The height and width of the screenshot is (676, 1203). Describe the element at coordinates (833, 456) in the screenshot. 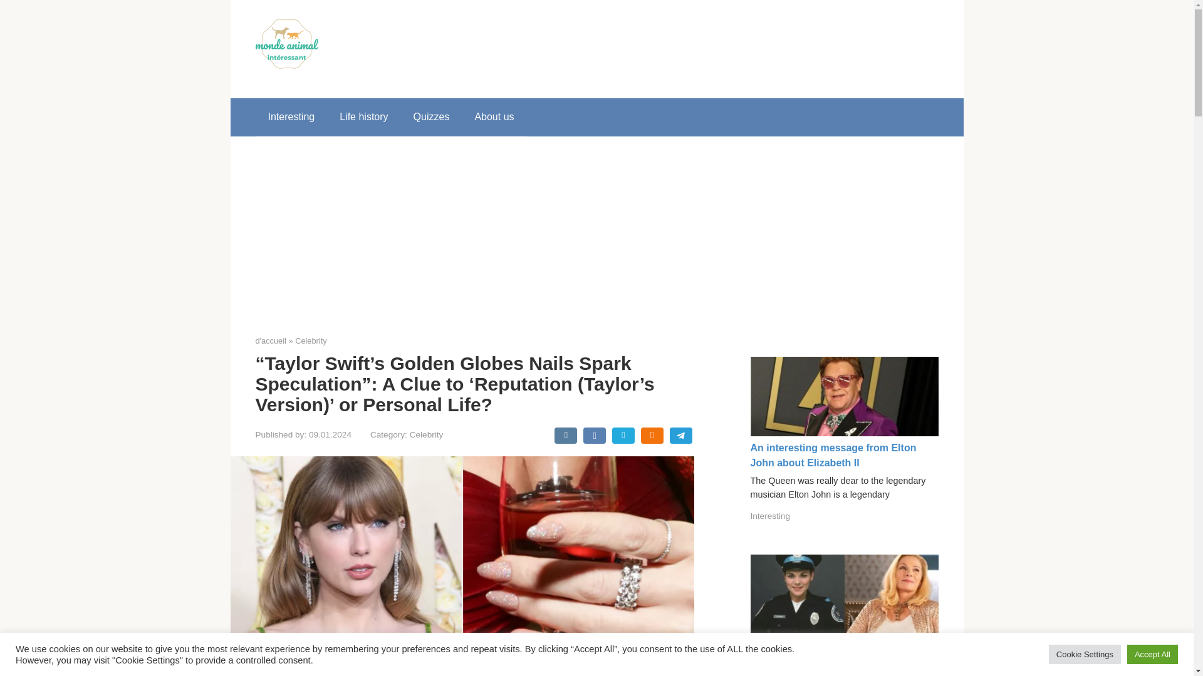

I see `An interesting message from Elton John about Elizabeth II` at that location.